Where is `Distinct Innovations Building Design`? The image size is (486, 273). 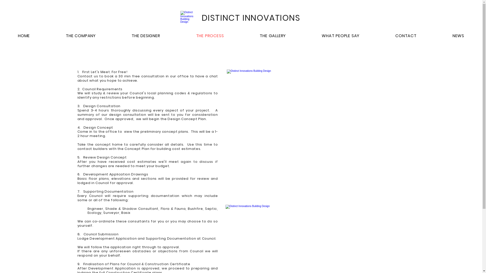 Distinct Innovations Building Design is located at coordinates (188, 18).